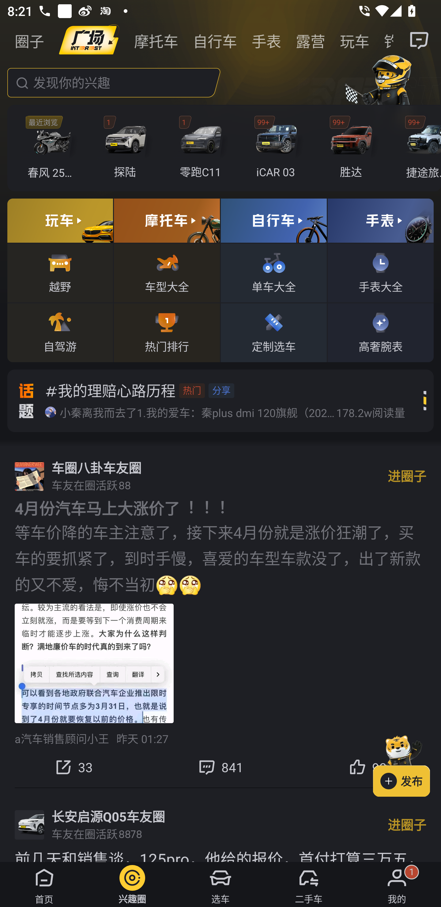  Describe the element at coordinates (274, 273) in the screenshot. I see `单车大全` at that location.